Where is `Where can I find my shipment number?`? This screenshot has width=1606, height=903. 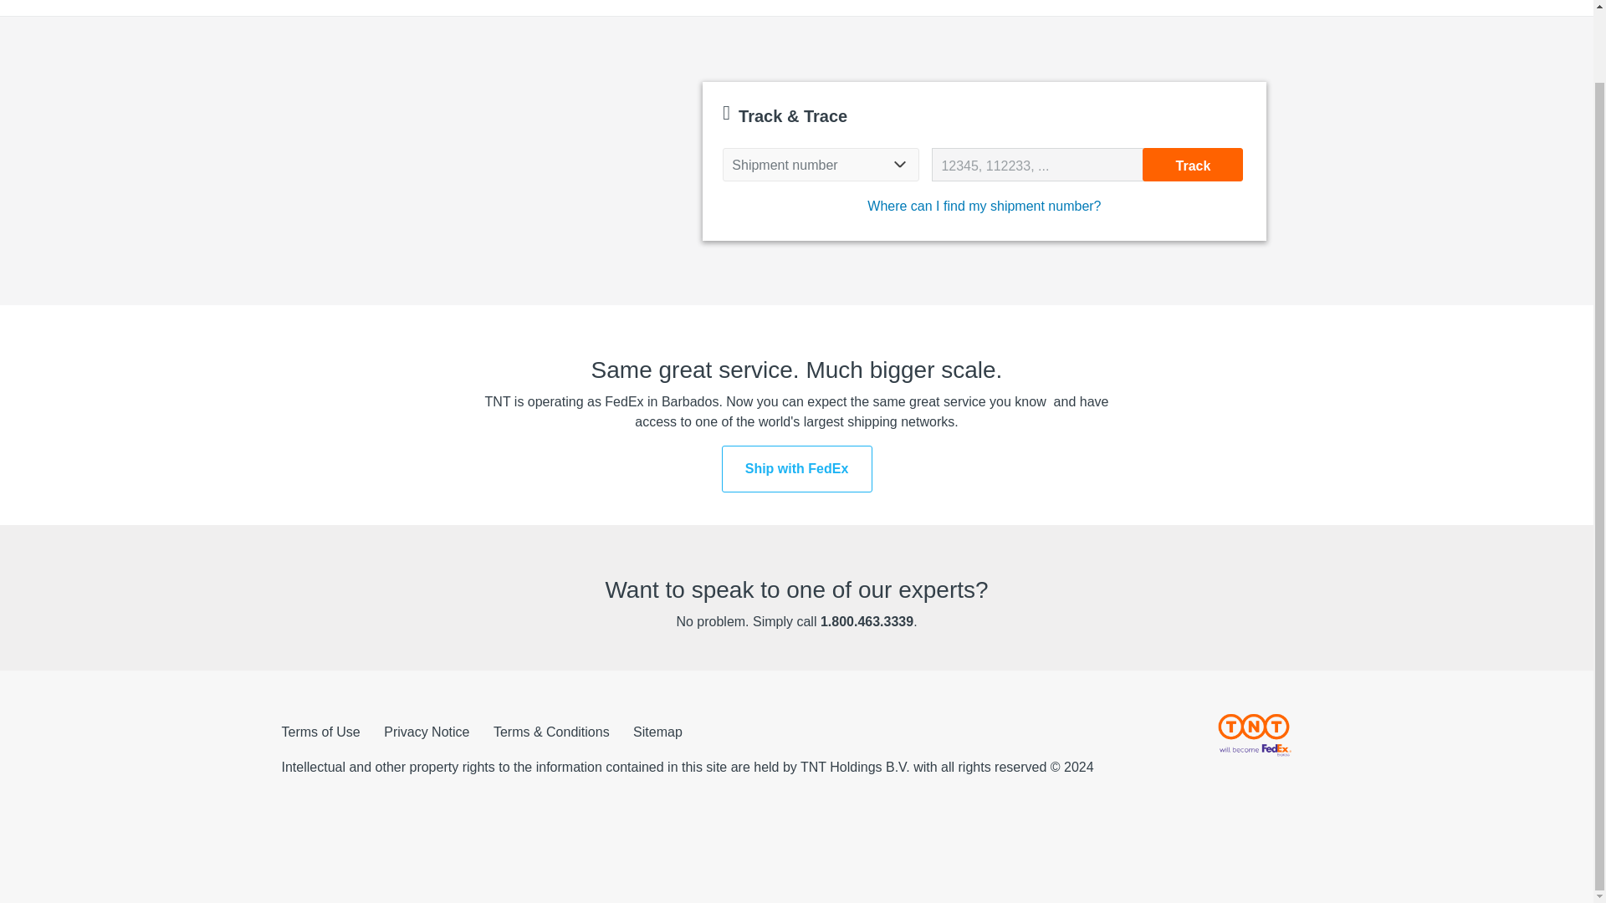 Where can I find my shipment number? is located at coordinates (984, 206).